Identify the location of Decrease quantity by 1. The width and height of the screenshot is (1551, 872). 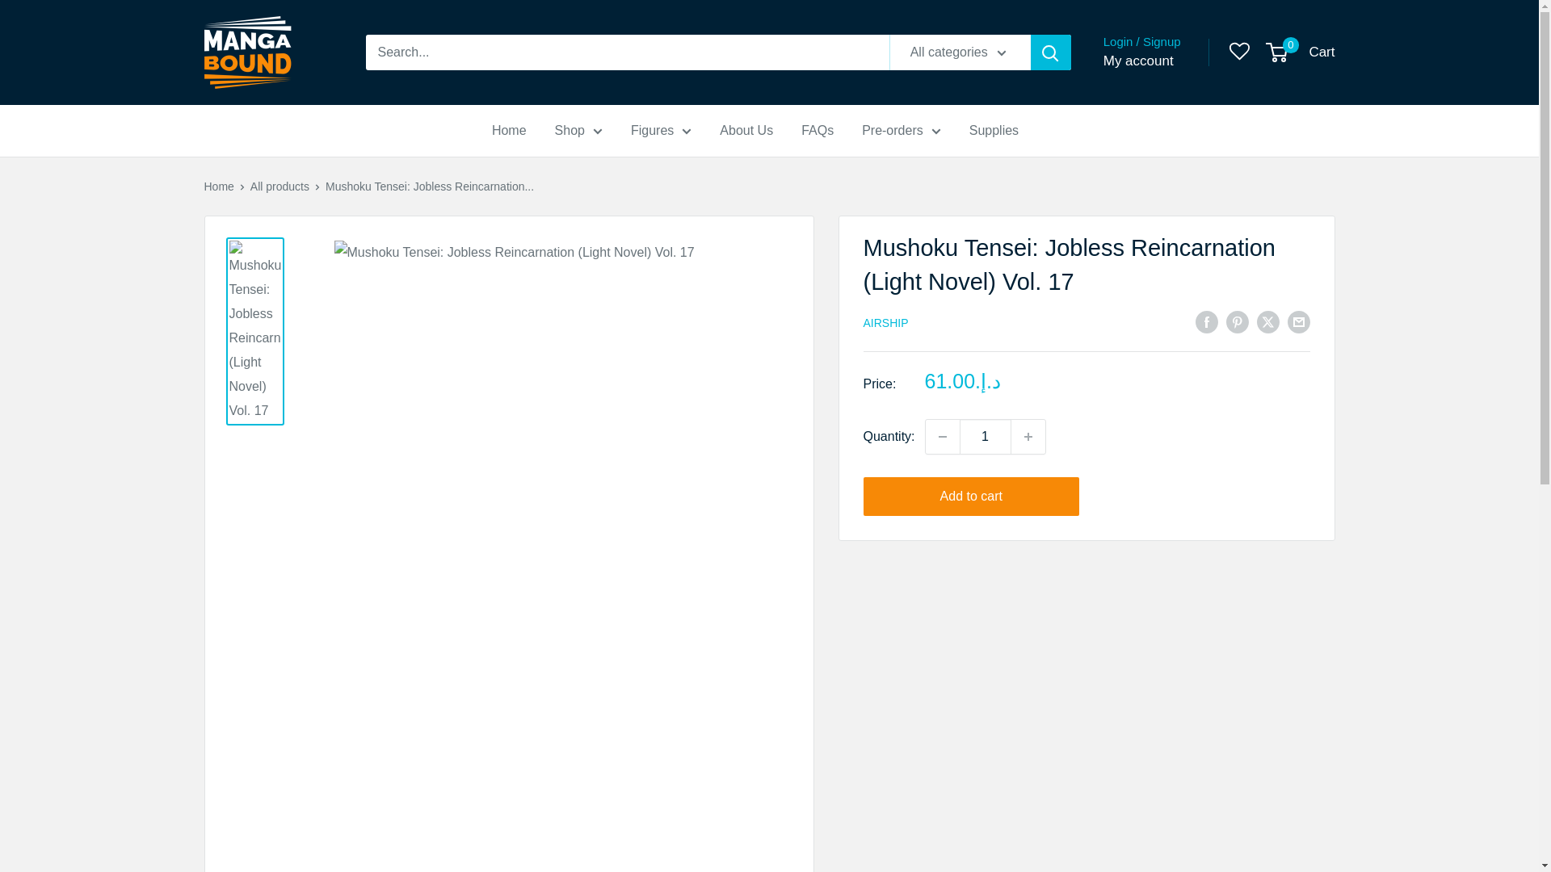
(943, 436).